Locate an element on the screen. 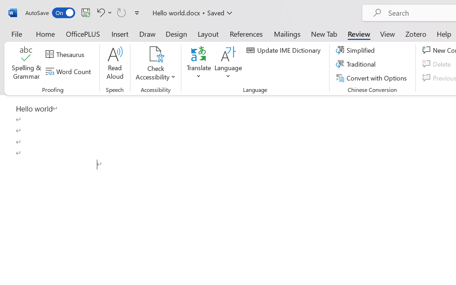 This screenshot has height=285, width=456. Update IME Dictionary... is located at coordinates (285, 50).